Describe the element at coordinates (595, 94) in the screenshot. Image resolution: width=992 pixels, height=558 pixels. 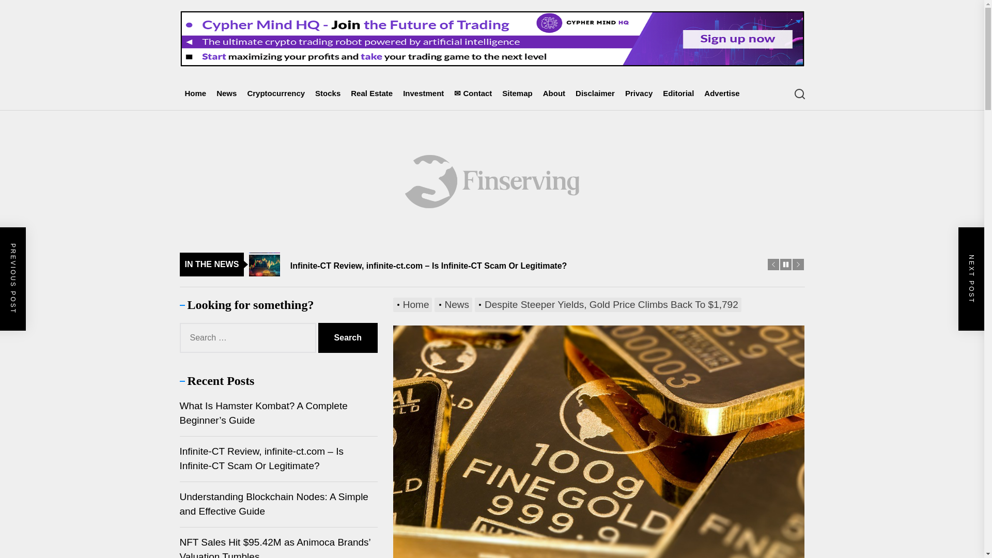
I see `Disclaimer` at that location.